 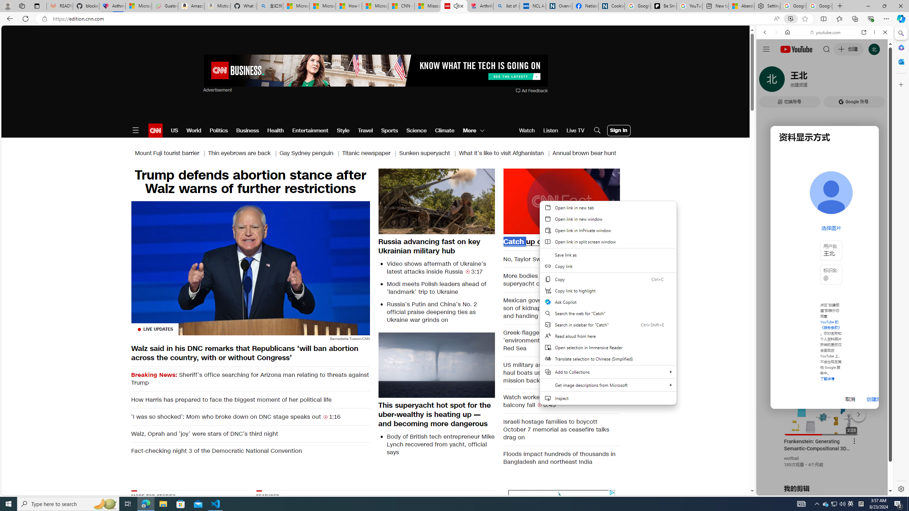 I want to click on AutomationID: bg3, so click(x=456, y=532).